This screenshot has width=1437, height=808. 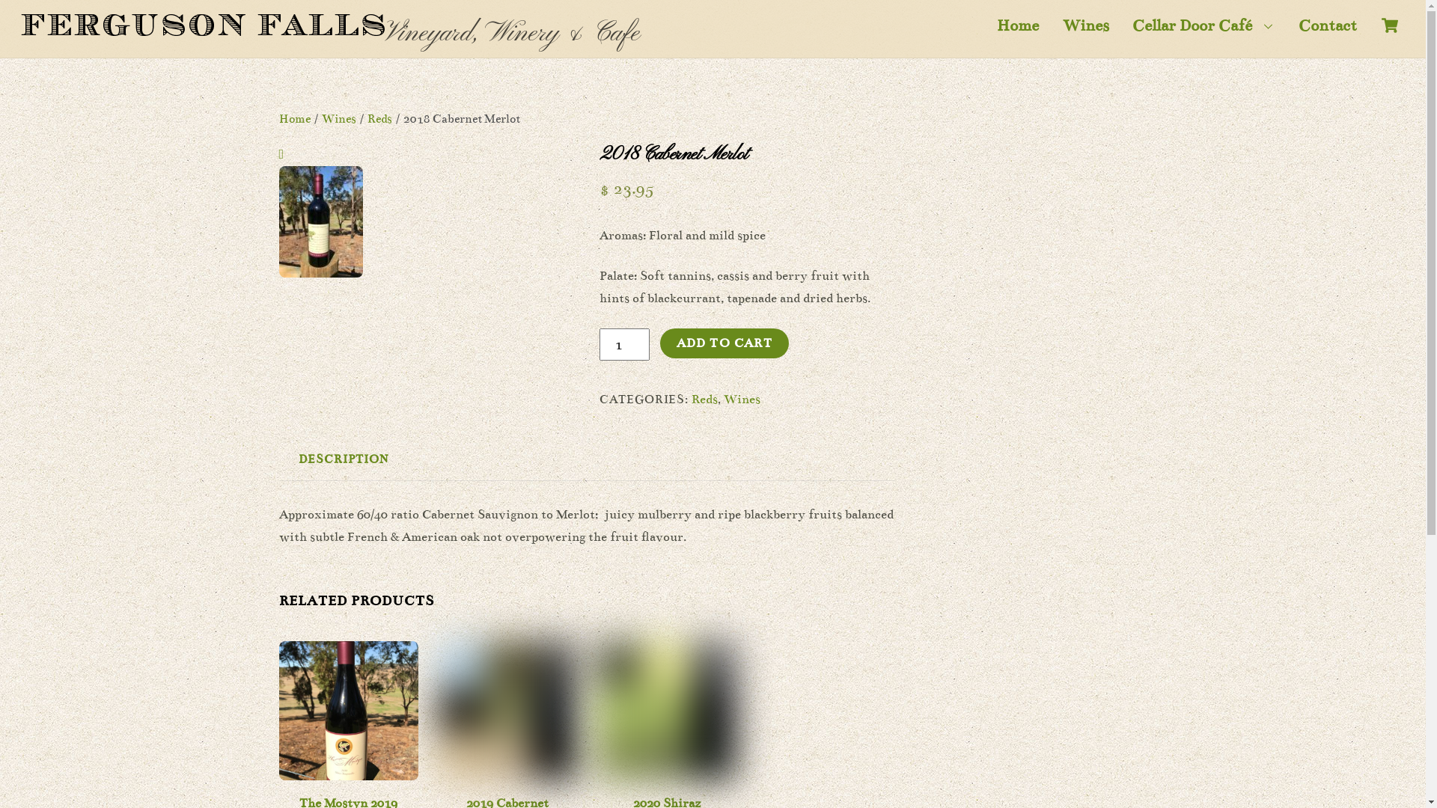 What do you see at coordinates (343, 459) in the screenshot?
I see `DESCRIPTION` at bounding box center [343, 459].